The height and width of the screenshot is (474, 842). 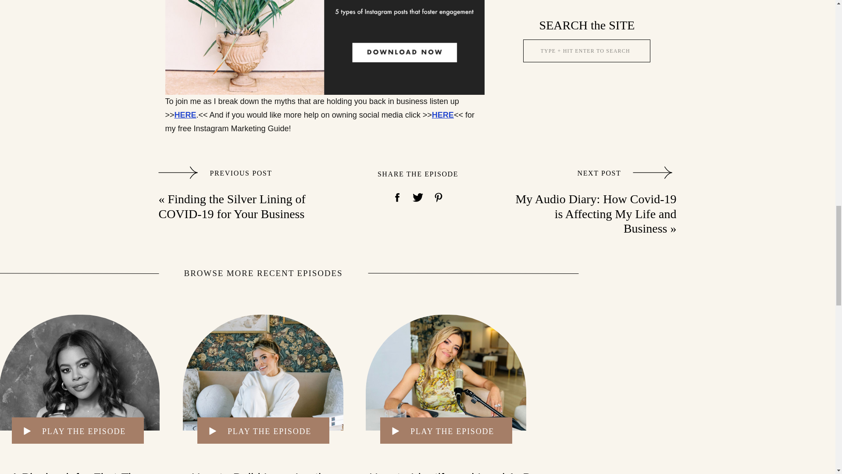 What do you see at coordinates (185, 115) in the screenshot?
I see `HERE` at bounding box center [185, 115].